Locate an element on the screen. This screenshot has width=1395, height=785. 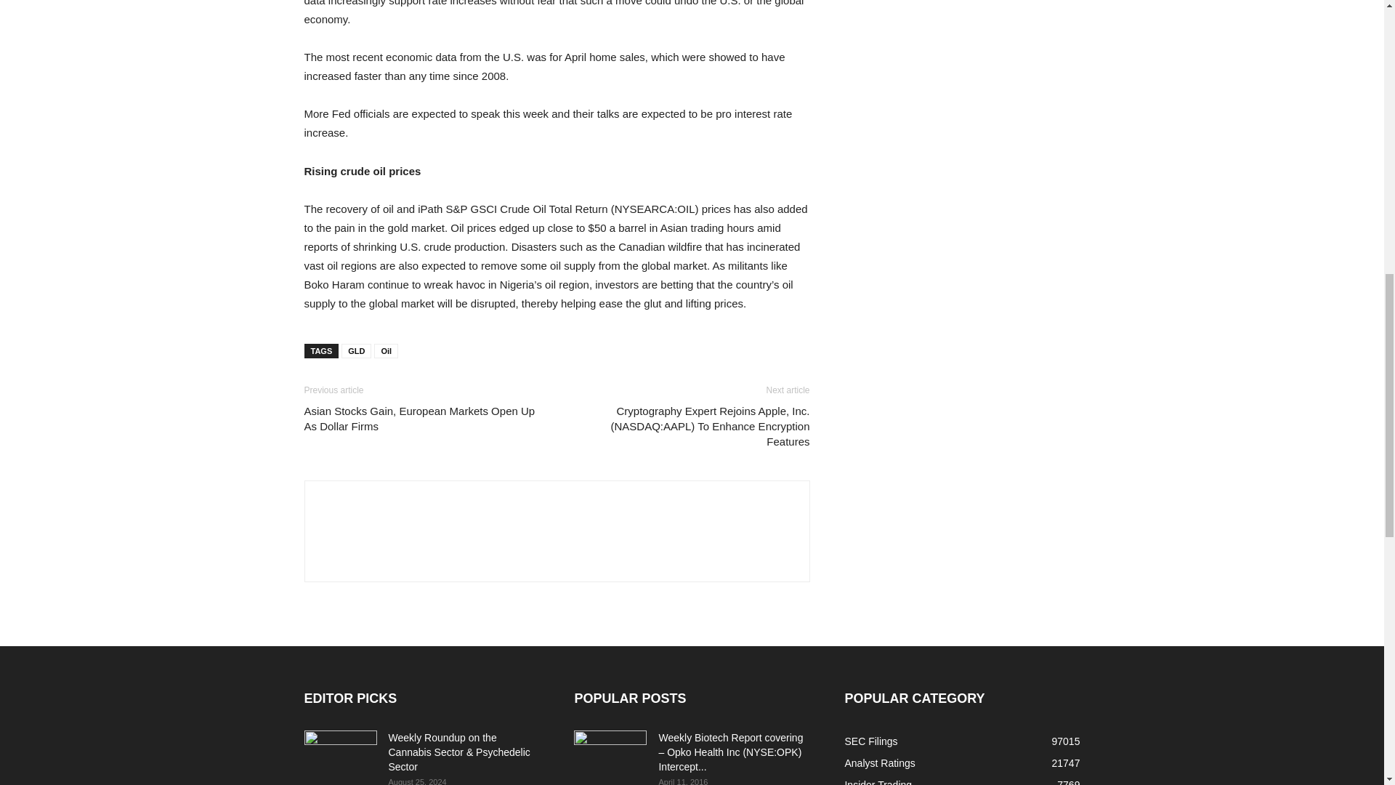
Asian Stocks Gain, European Markets Open Up As Dollar Firms is located at coordinates (421, 419).